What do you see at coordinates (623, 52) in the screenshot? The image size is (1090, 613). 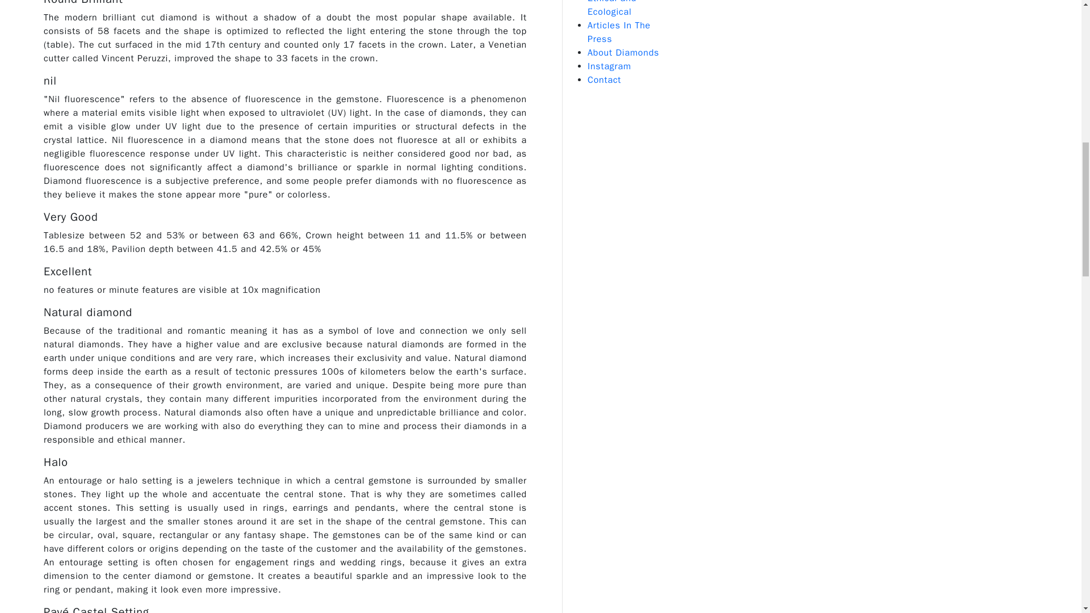 I see `About Diamonds` at bounding box center [623, 52].